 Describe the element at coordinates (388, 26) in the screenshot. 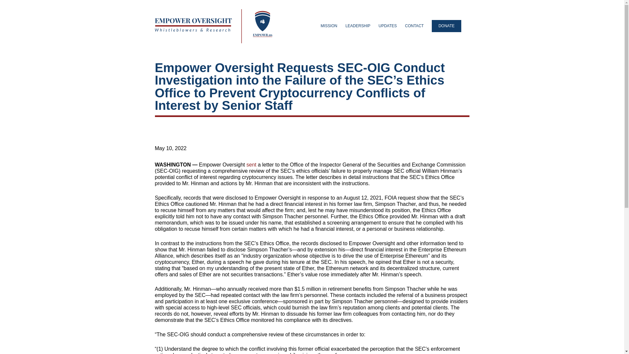

I see `UPDATES` at that location.